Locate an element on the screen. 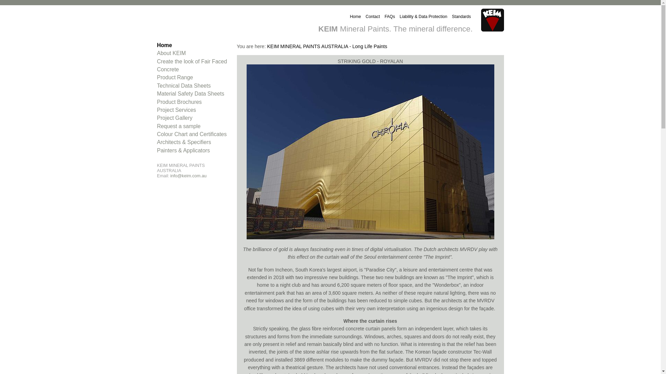  Project Services is located at coordinates (176, 110).